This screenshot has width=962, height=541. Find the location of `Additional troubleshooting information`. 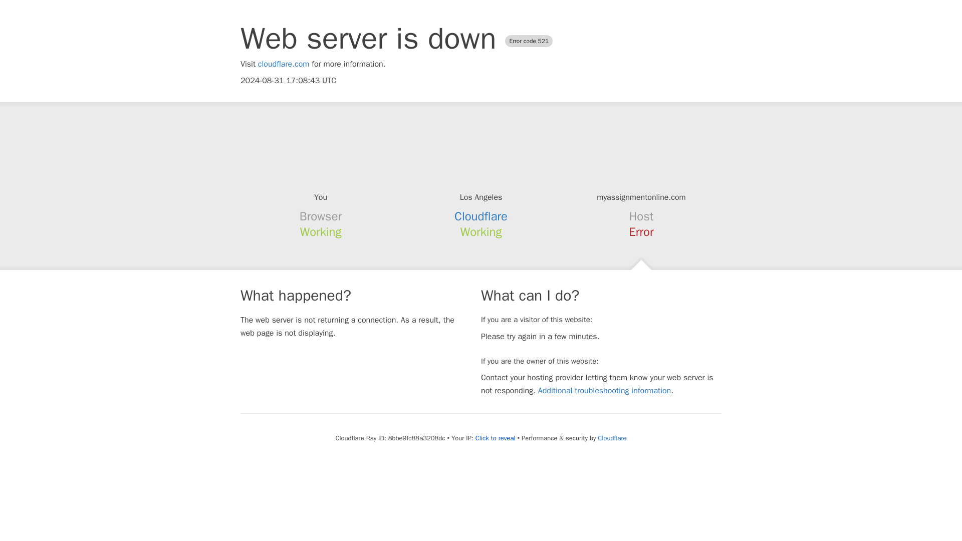

Additional troubleshooting information is located at coordinates (604, 391).